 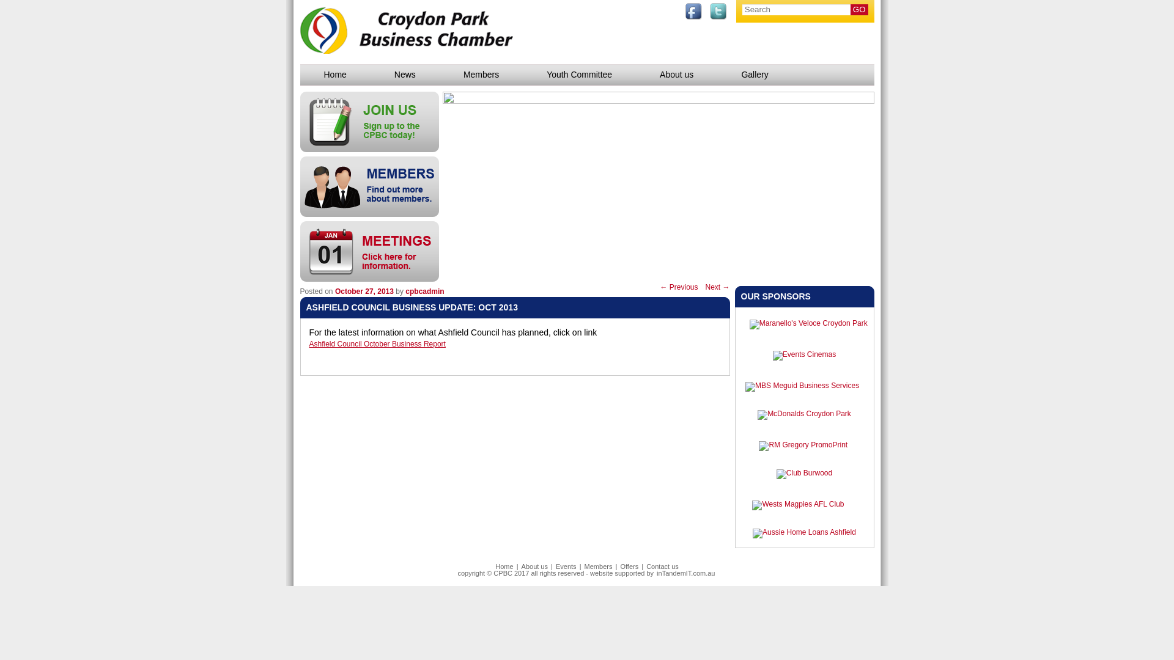 I want to click on Croydon Park Business Chamber, so click(x=407, y=28).